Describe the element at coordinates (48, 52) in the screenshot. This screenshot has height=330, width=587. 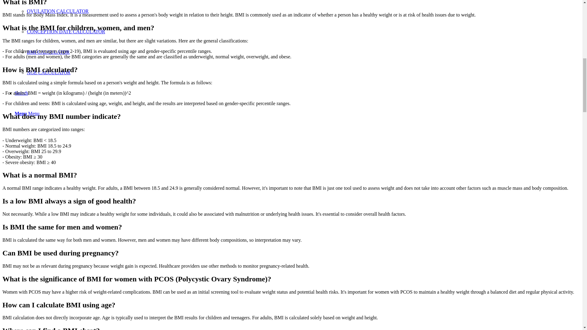
I see `BMI CALCULATOR` at that location.